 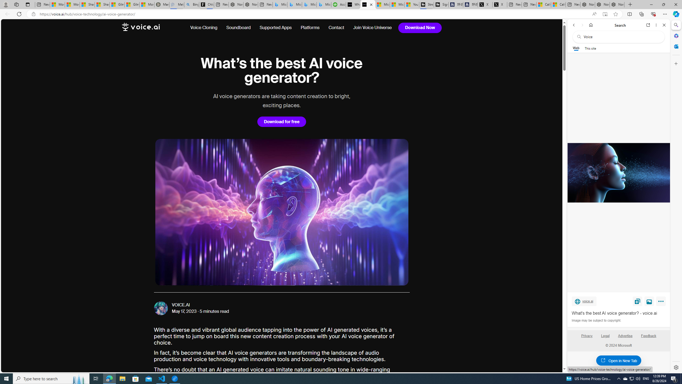 What do you see at coordinates (370, 28) in the screenshot?
I see `Join Voice Universe` at bounding box center [370, 28].